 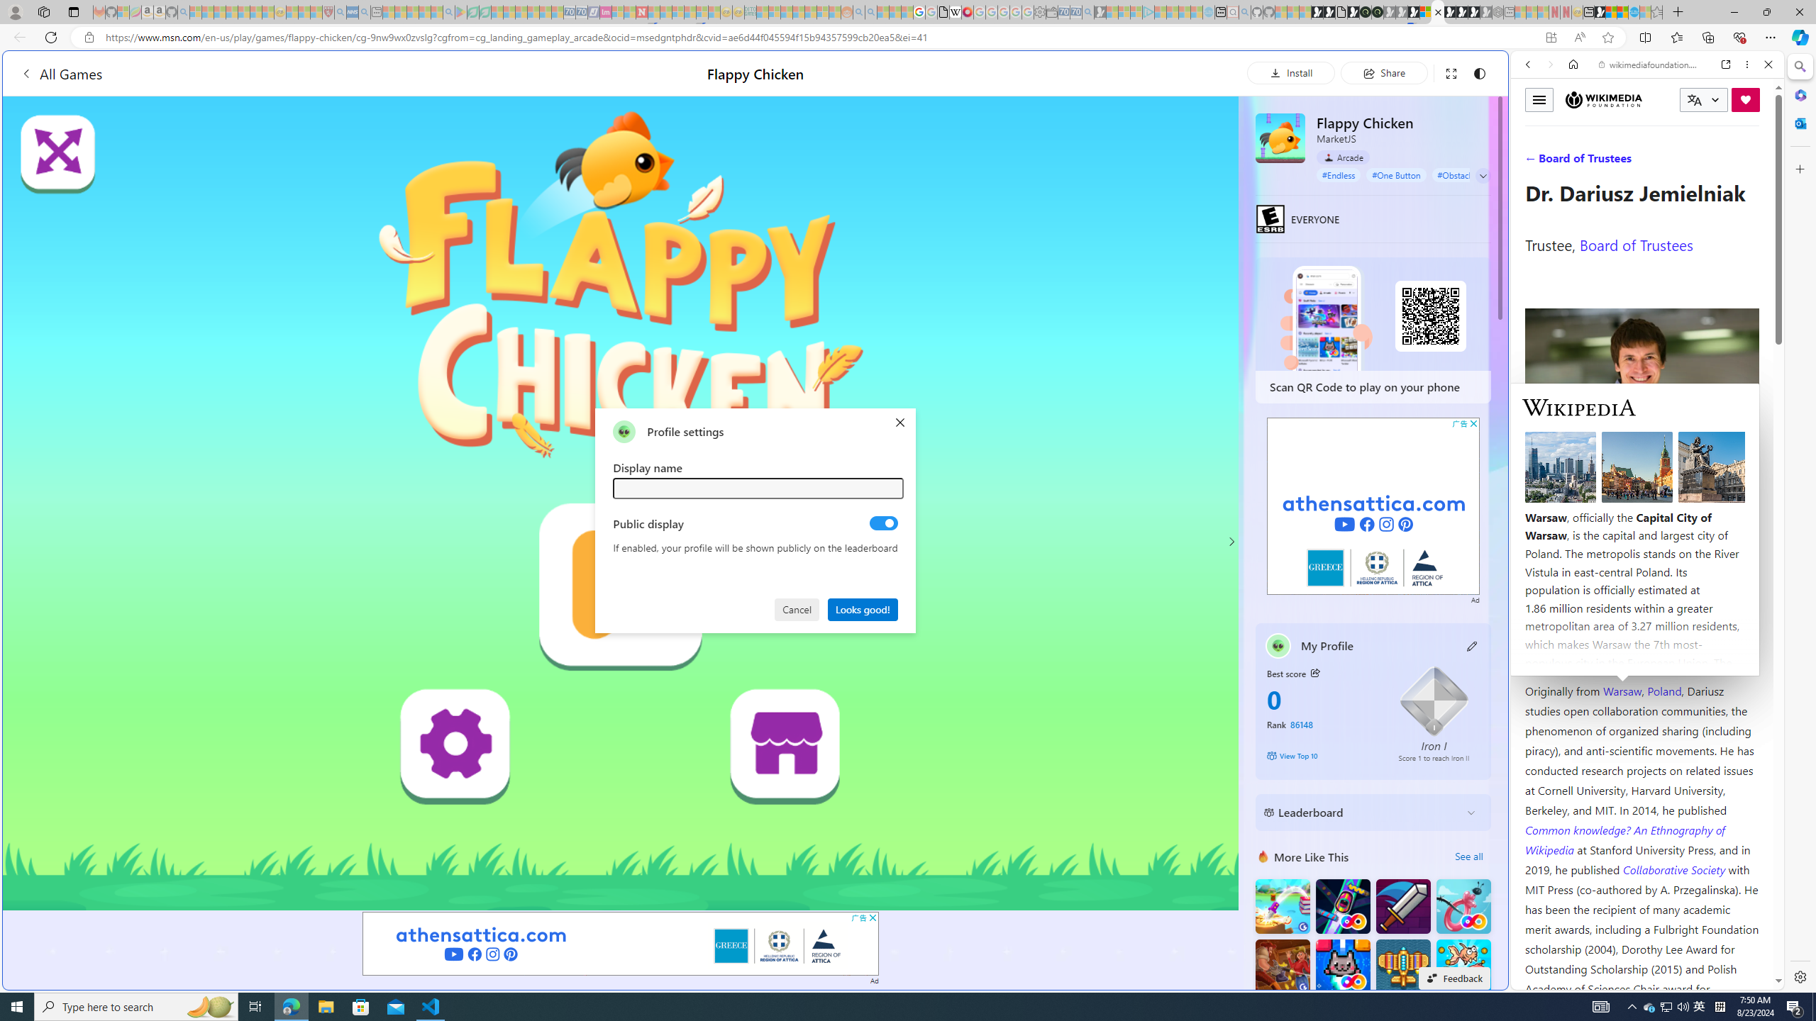 What do you see at coordinates (1270, 218) in the screenshot?
I see `EVERYONE` at bounding box center [1270, 218].